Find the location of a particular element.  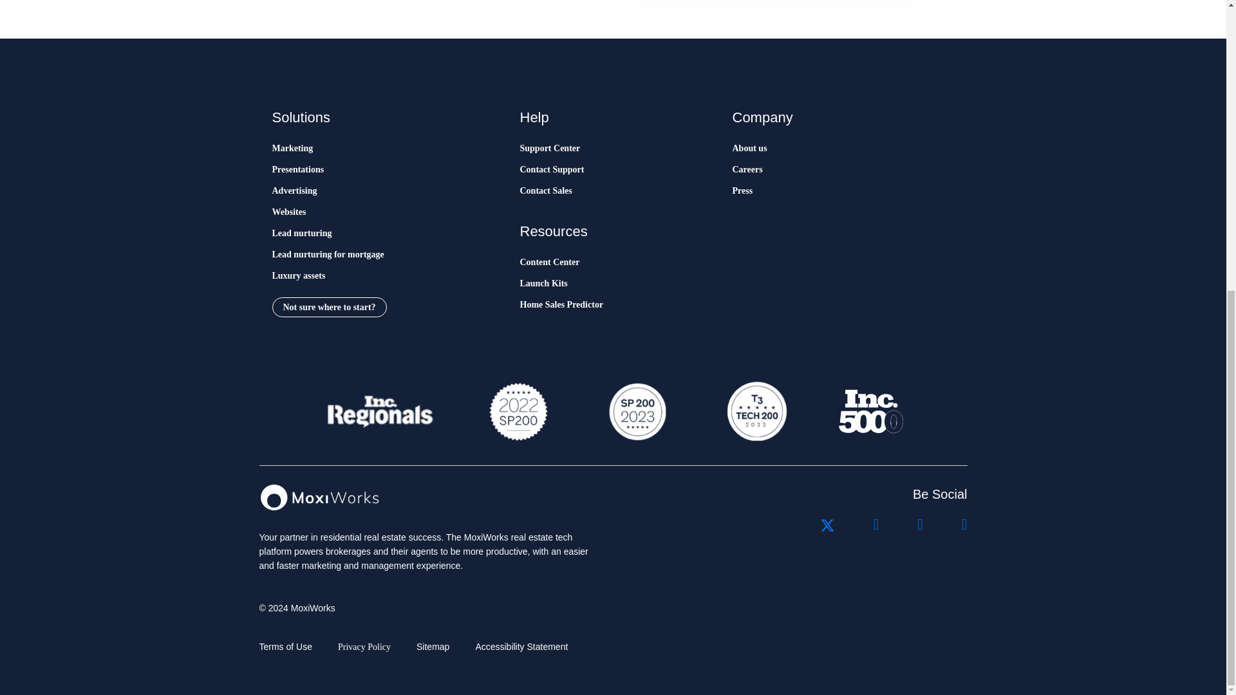

SP 2023 is located at coordinates (636, 411).